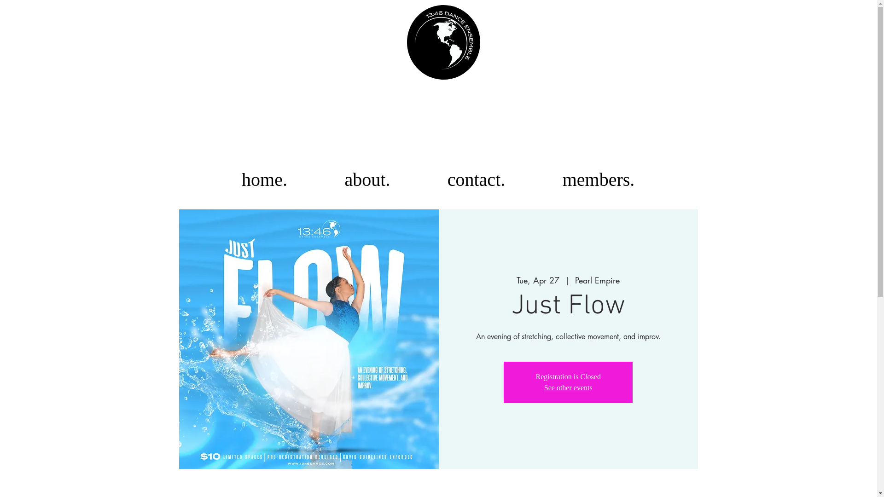 This screenshot has width=884, height=497. What do you see at coordinates (477, 179) in the screenshot?
I see `contact.` at bounding box center [477, 179].